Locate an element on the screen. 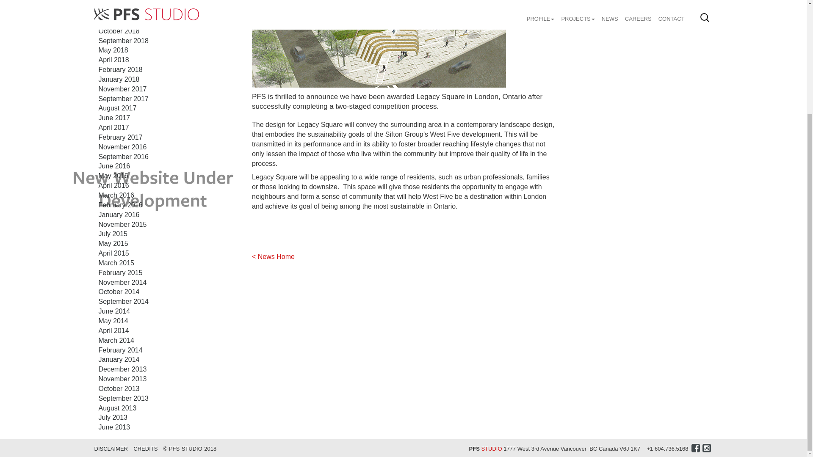  January 2019 is located at coordinates (119, 3).